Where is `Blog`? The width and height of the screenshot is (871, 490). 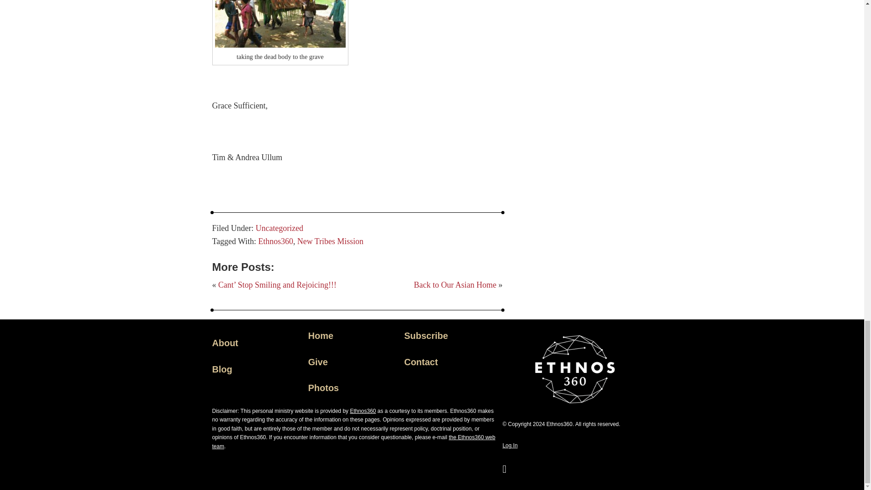 Blog is located at coordinates (222, 369).